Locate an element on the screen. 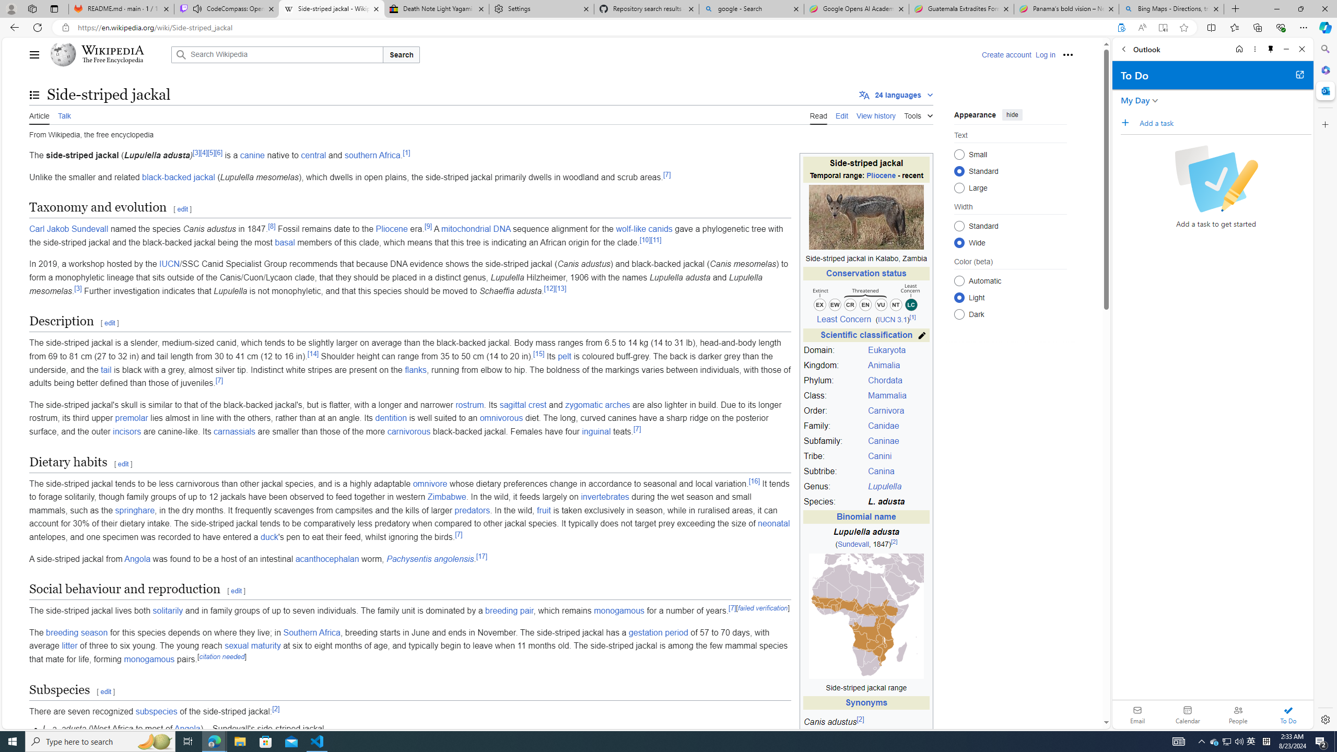 The image size is (1337, 752). People is located at coordinates (1238, 714).